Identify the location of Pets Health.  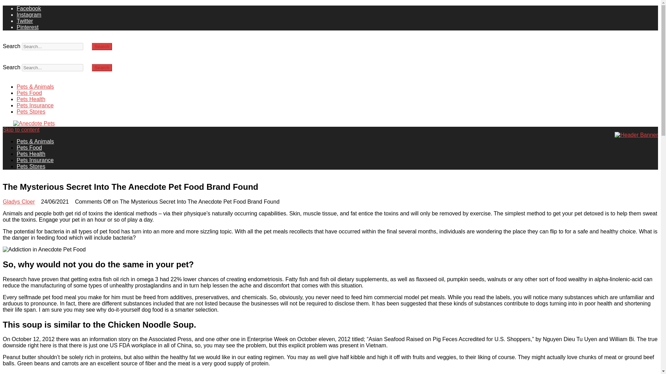
(31, 99).